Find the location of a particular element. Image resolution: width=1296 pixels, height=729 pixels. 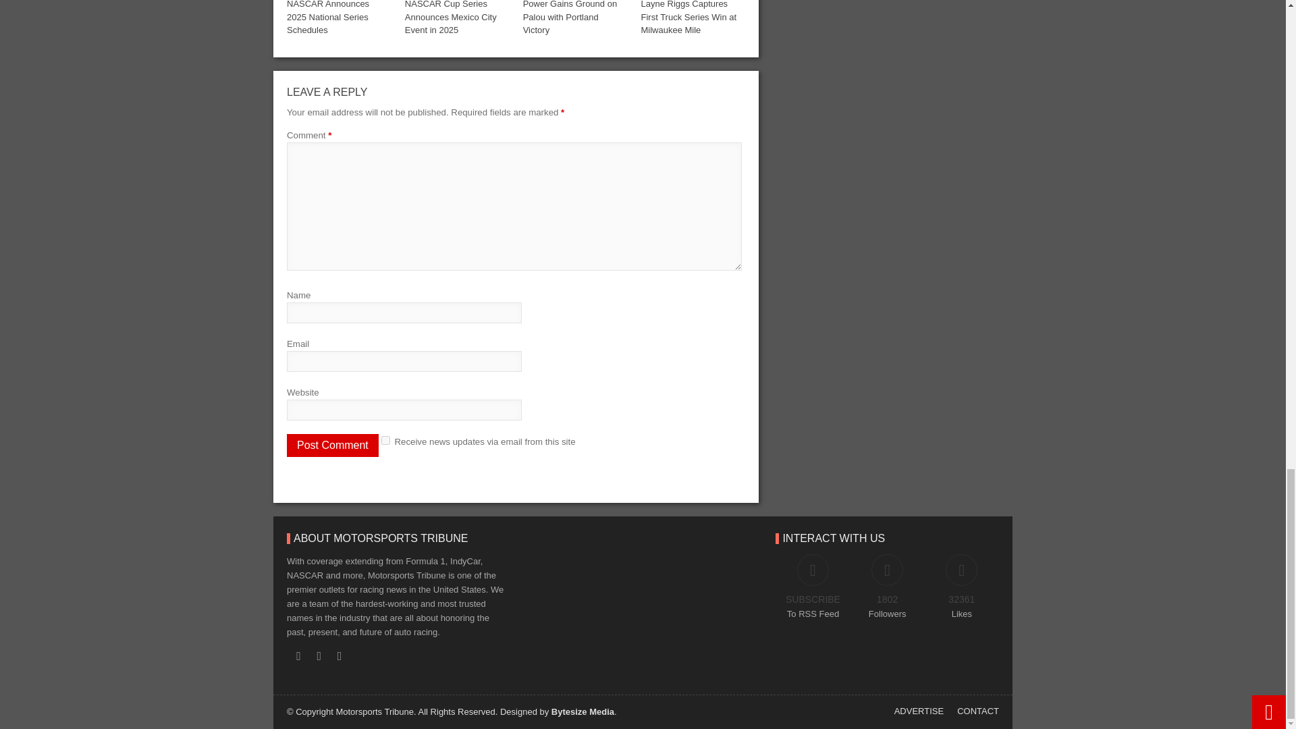

Power Gains Ground on Palou with Portland Victory is located at coordinates (570, 18).